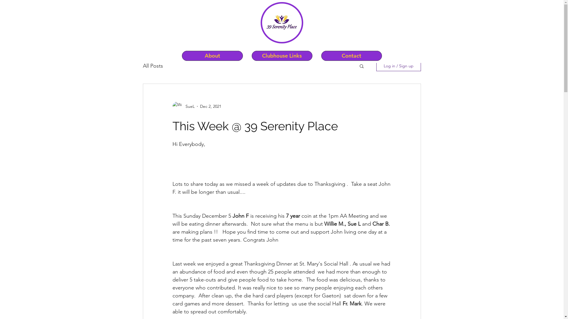 Image resolution: width=568 pixels, height=319 pixels. Describe the element at coordinates (399, 66) in the screenshot. I see `Log in / Sign up` at that location.